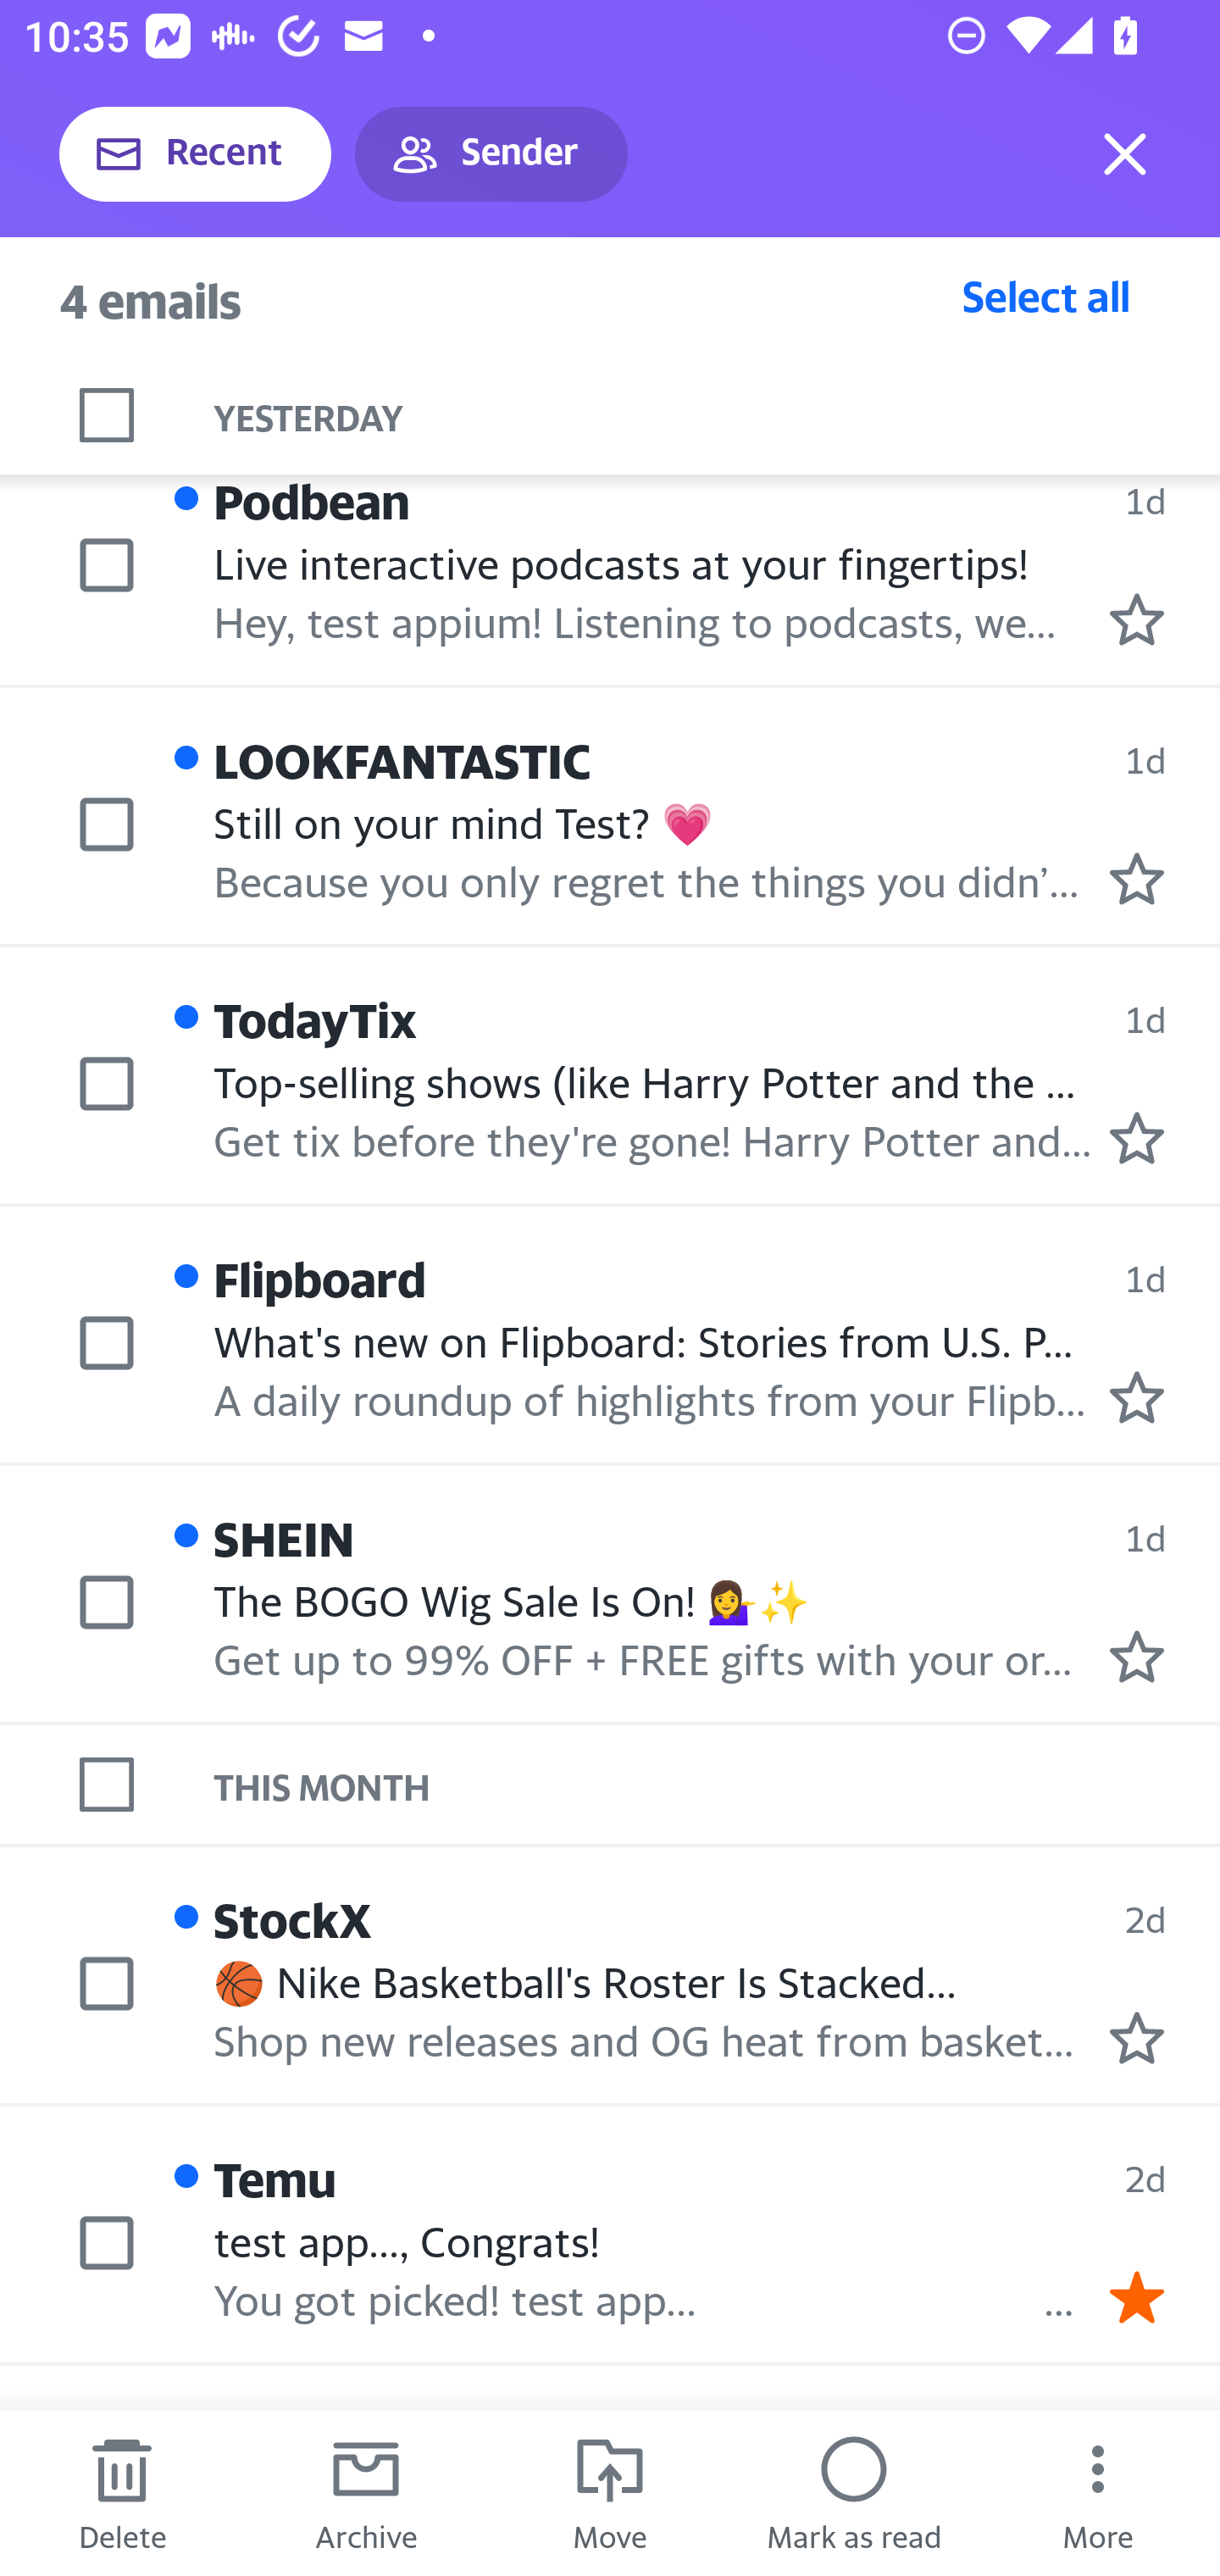 Image resolution: width=1220 pixels, height=2576 pixels. I want to click on Mark as starred., so click(1137, 2039).